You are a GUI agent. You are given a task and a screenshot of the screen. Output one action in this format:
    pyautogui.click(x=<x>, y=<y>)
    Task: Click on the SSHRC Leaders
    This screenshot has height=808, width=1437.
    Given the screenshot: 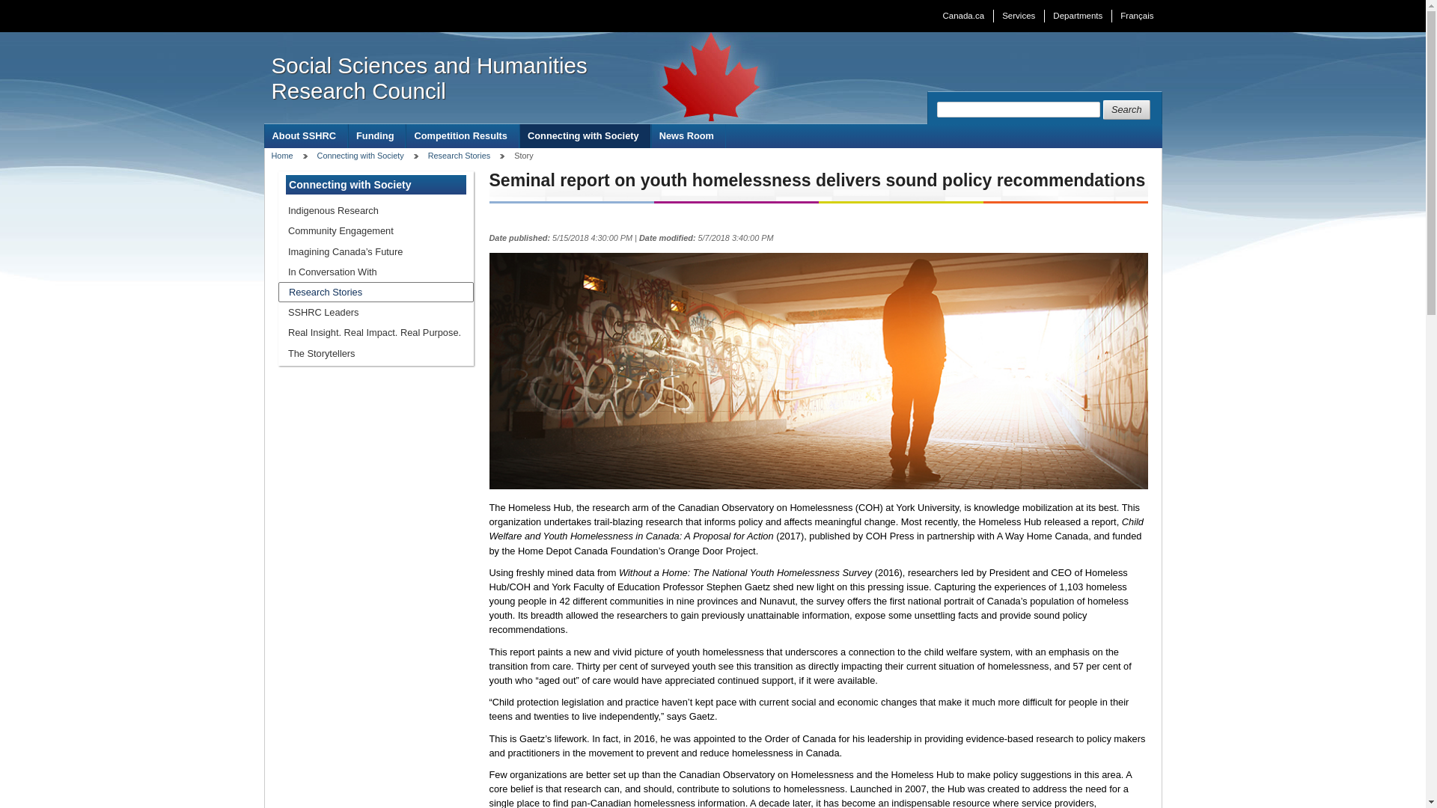 What is the action you would take?
    pyautogui.click(x=376, y=311)
    